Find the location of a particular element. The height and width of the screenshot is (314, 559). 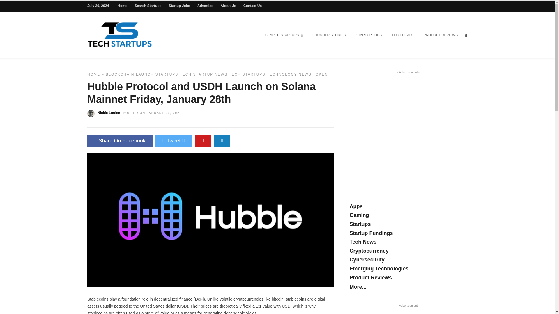

Advertise is located at coordinates (205, 6).